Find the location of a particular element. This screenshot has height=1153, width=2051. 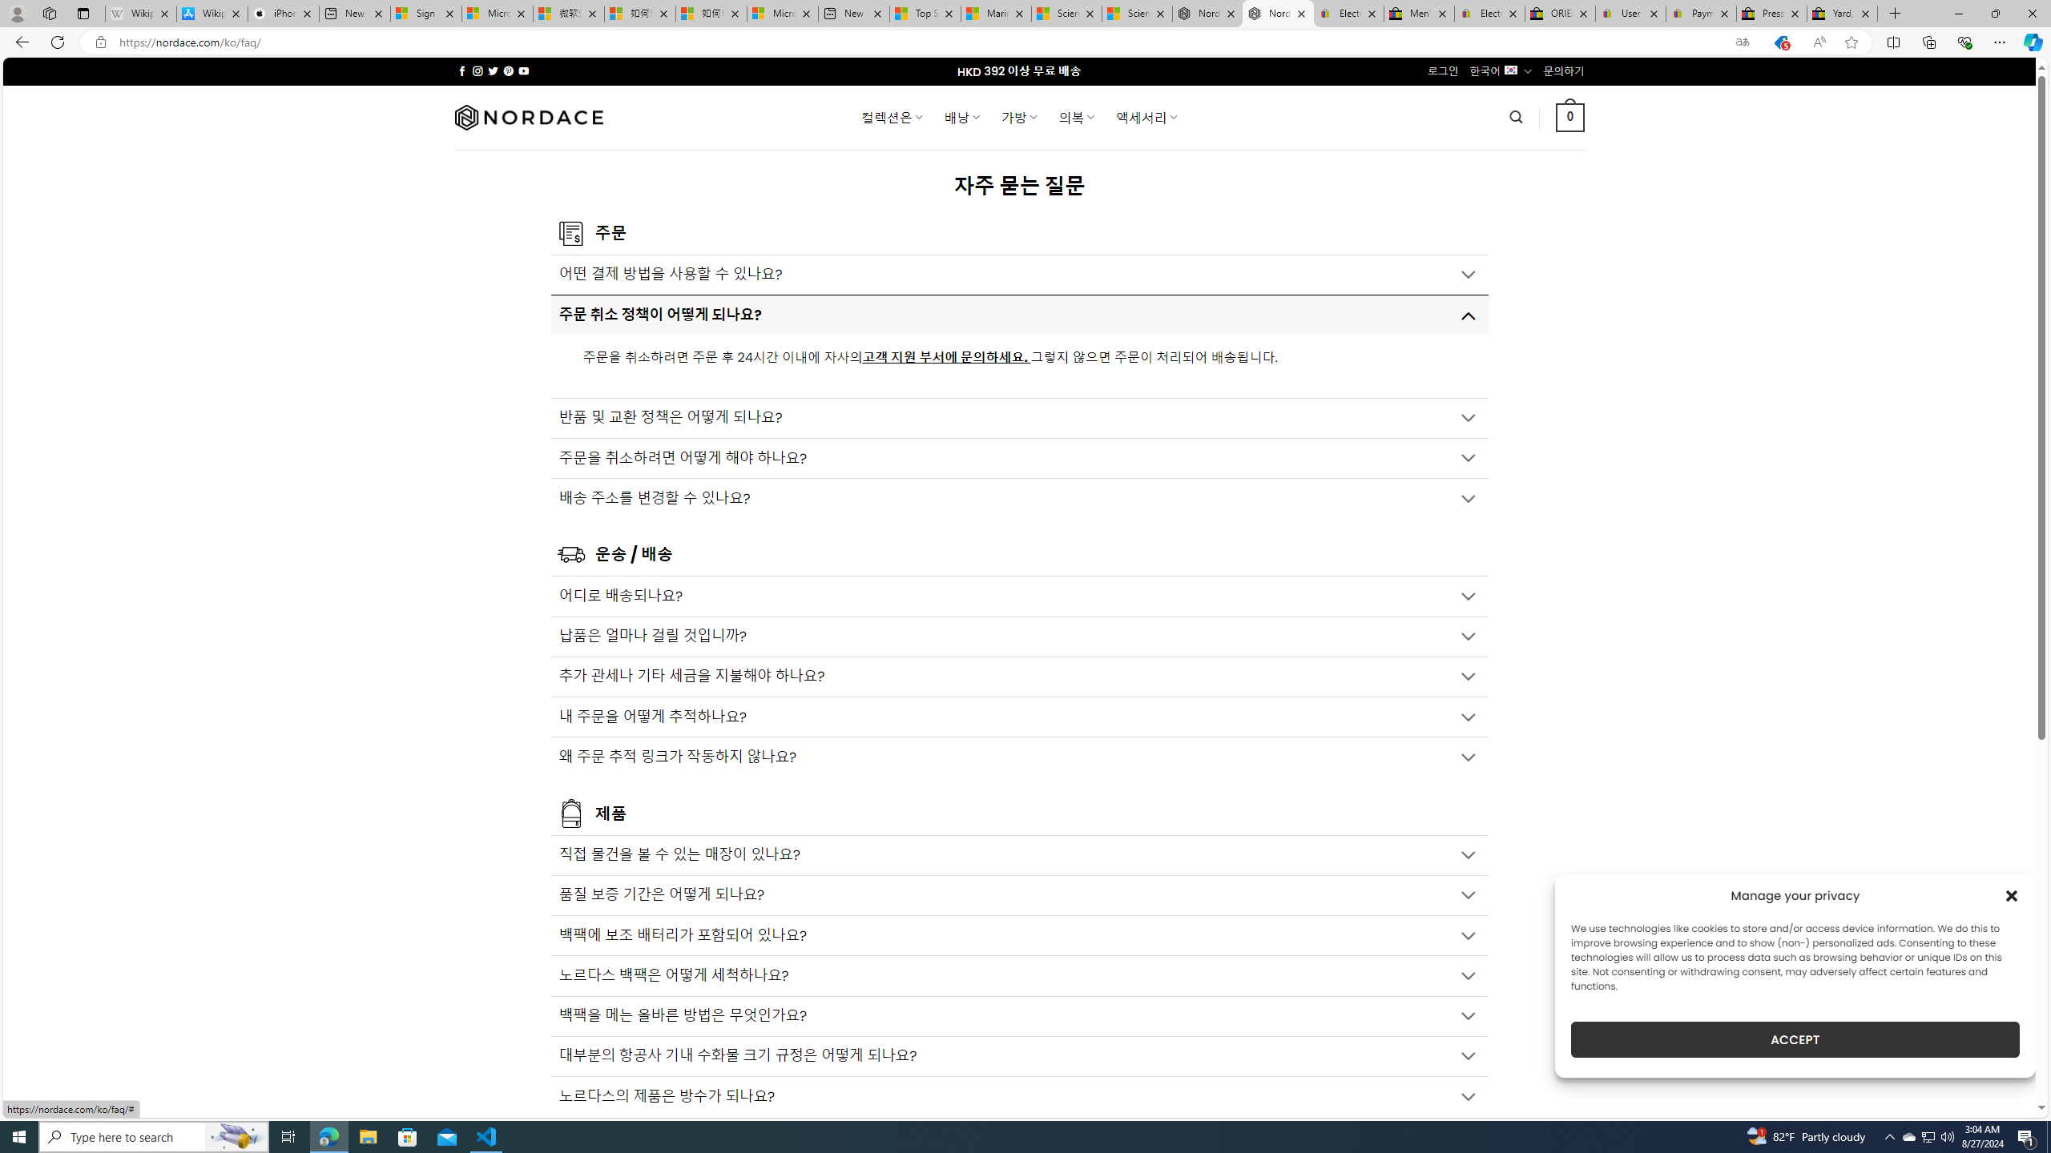

Payments Terms of Use | eBay.com is located at coordinates (1702, 14).